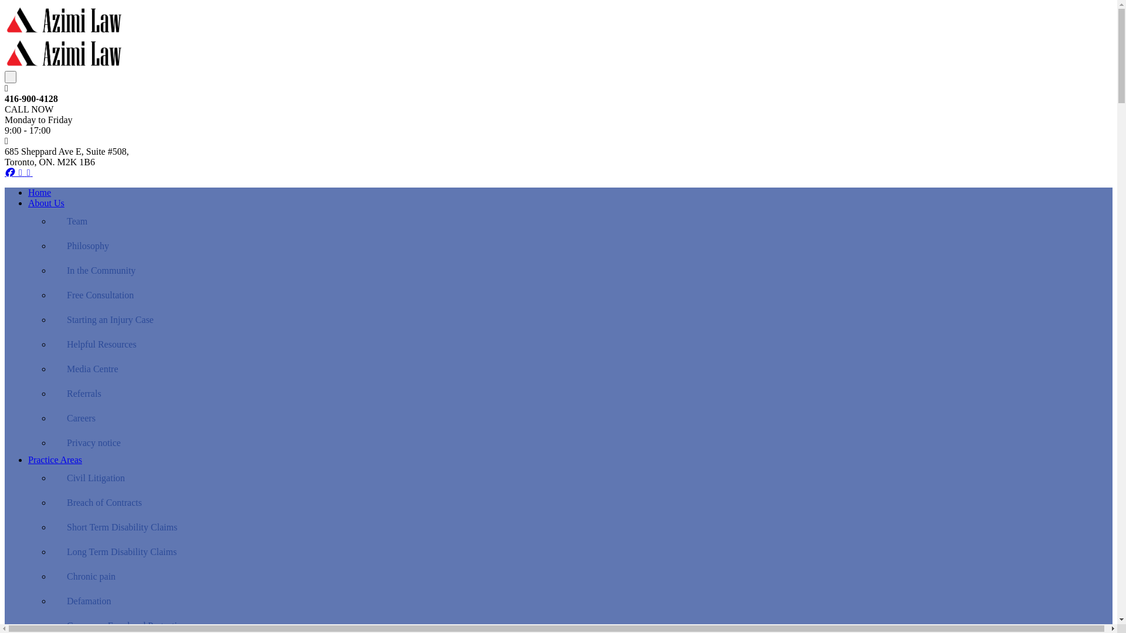 Image resolution: width=1126 pixels, height=633 pixels. I want to click on Media Centre, so click(582, 369).